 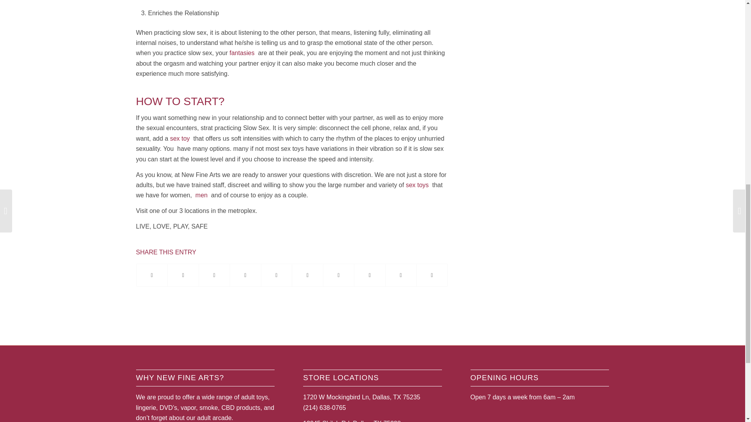 What do you see at coordinates (180, 138) in the screenshot?
I see `sex toy` at bounding box center [180, 138].